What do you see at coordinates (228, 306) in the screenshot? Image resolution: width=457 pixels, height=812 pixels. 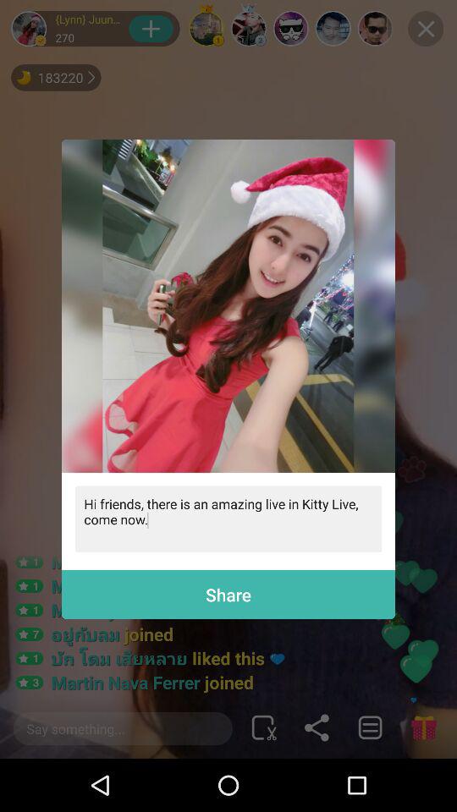 I see `tap the item above the hi friends there item` at bounding box center [228, 306].